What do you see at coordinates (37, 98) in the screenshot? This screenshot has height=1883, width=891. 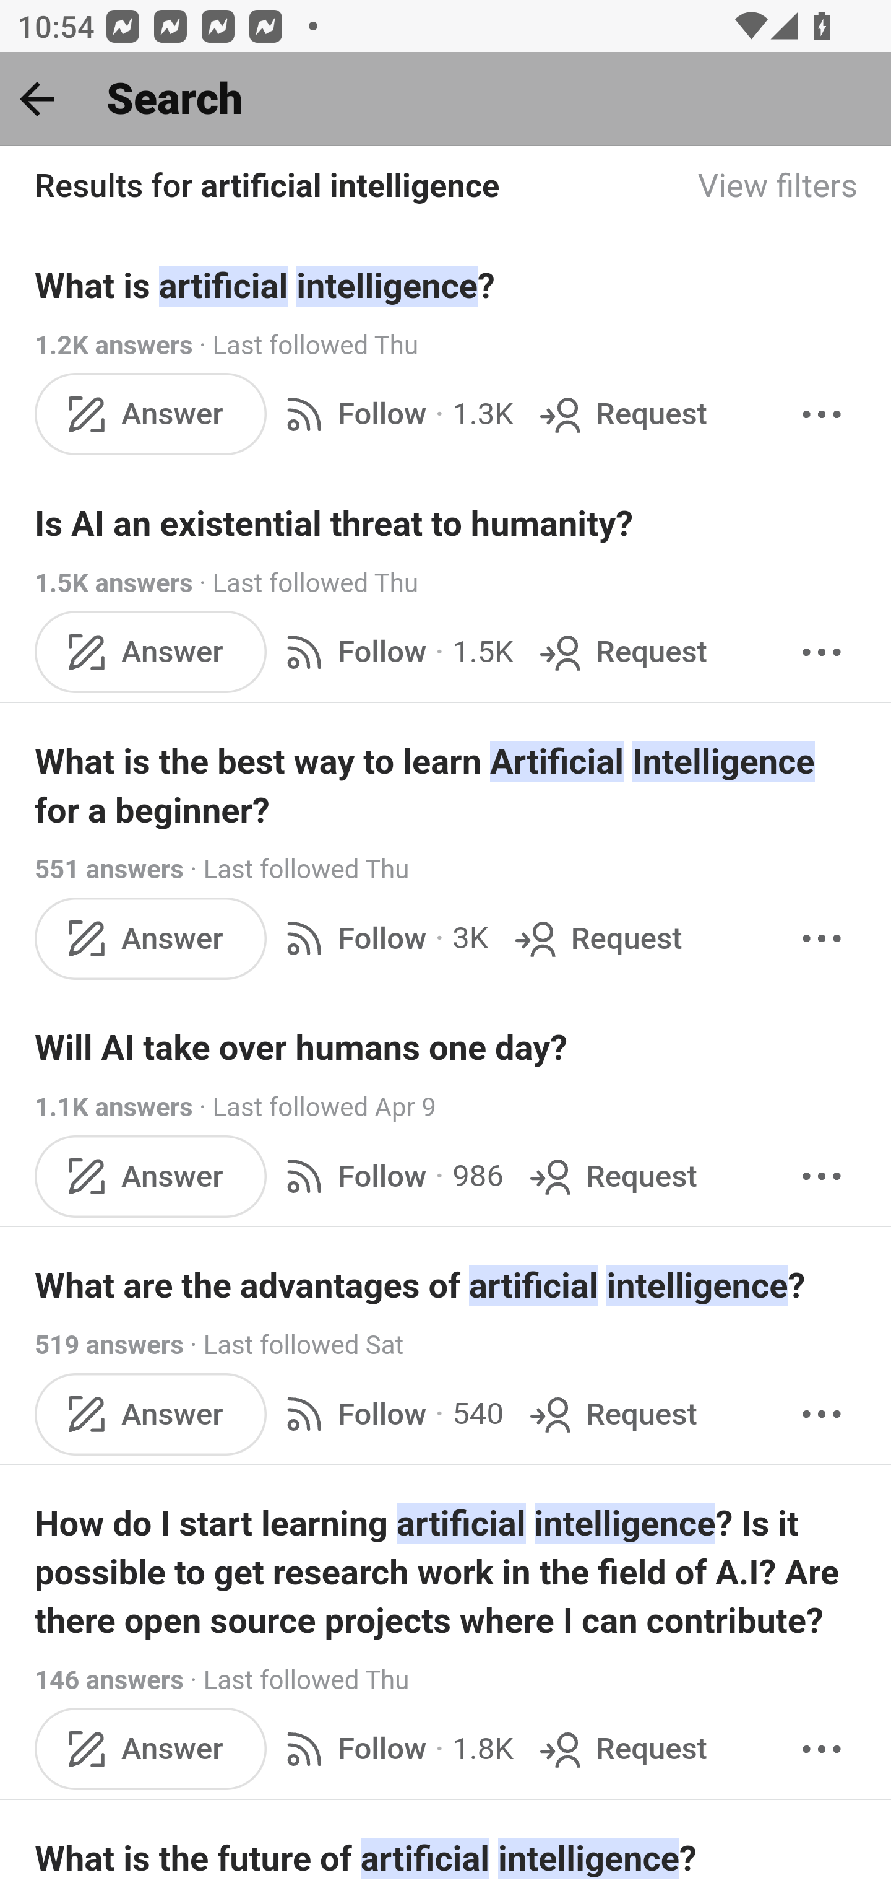 I see `Back` at bounding box center [37, 98].